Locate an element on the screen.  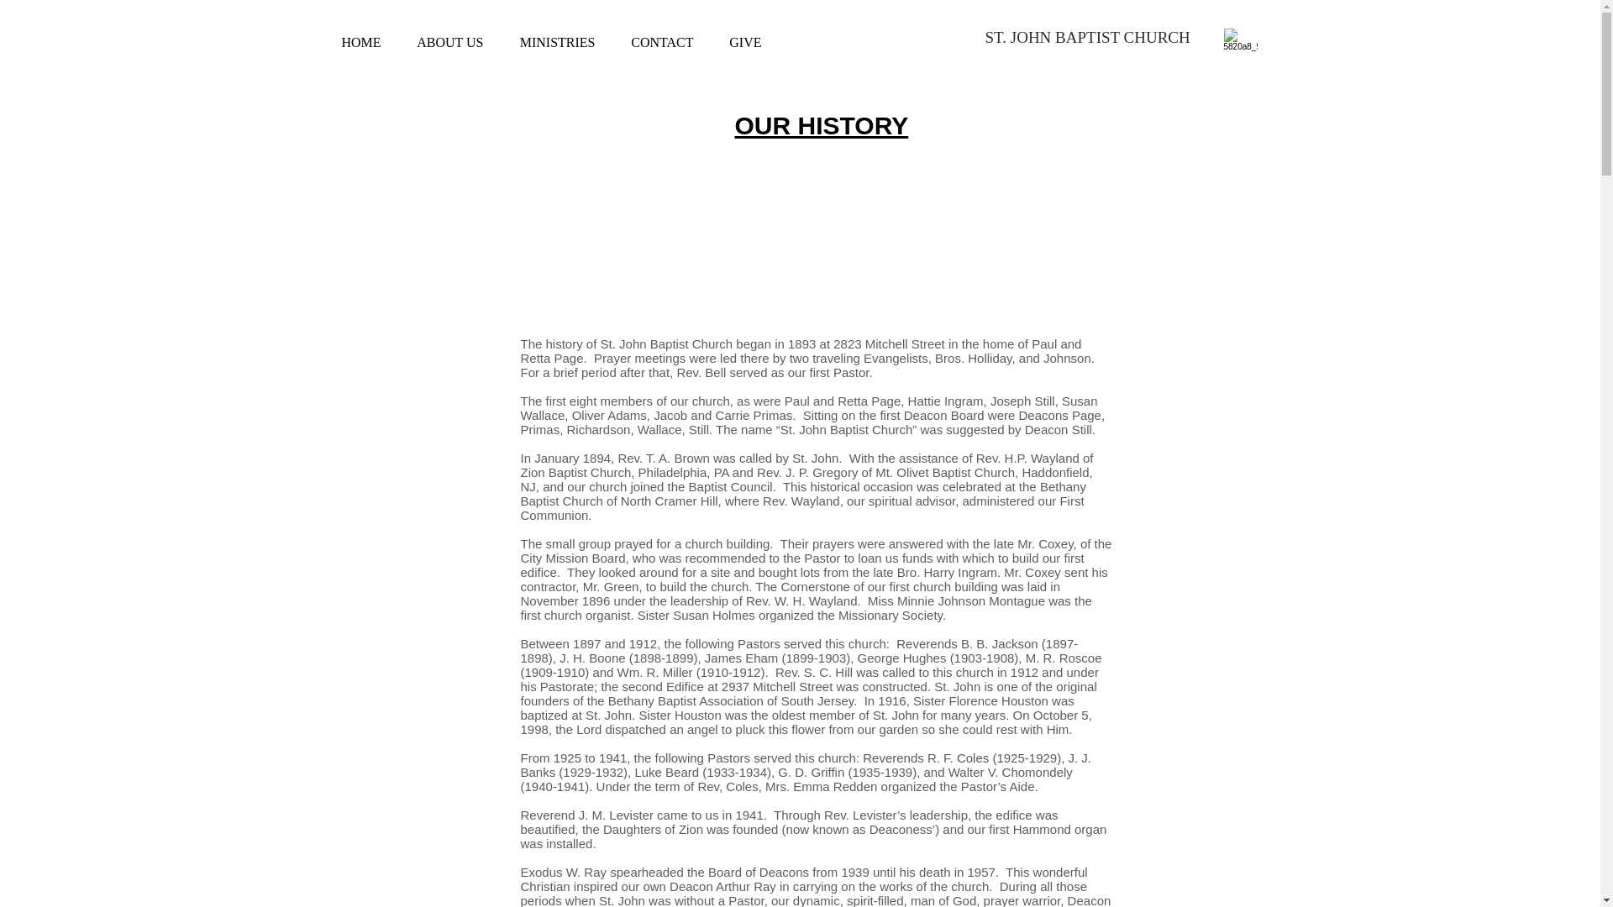
GIVE is located at coordinates (739, 42).